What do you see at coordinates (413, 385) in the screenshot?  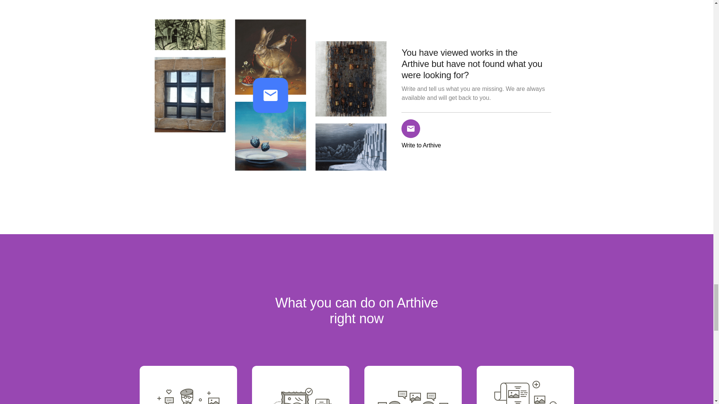 I see `Find people you know and friends` at bounding box center [413, 385].